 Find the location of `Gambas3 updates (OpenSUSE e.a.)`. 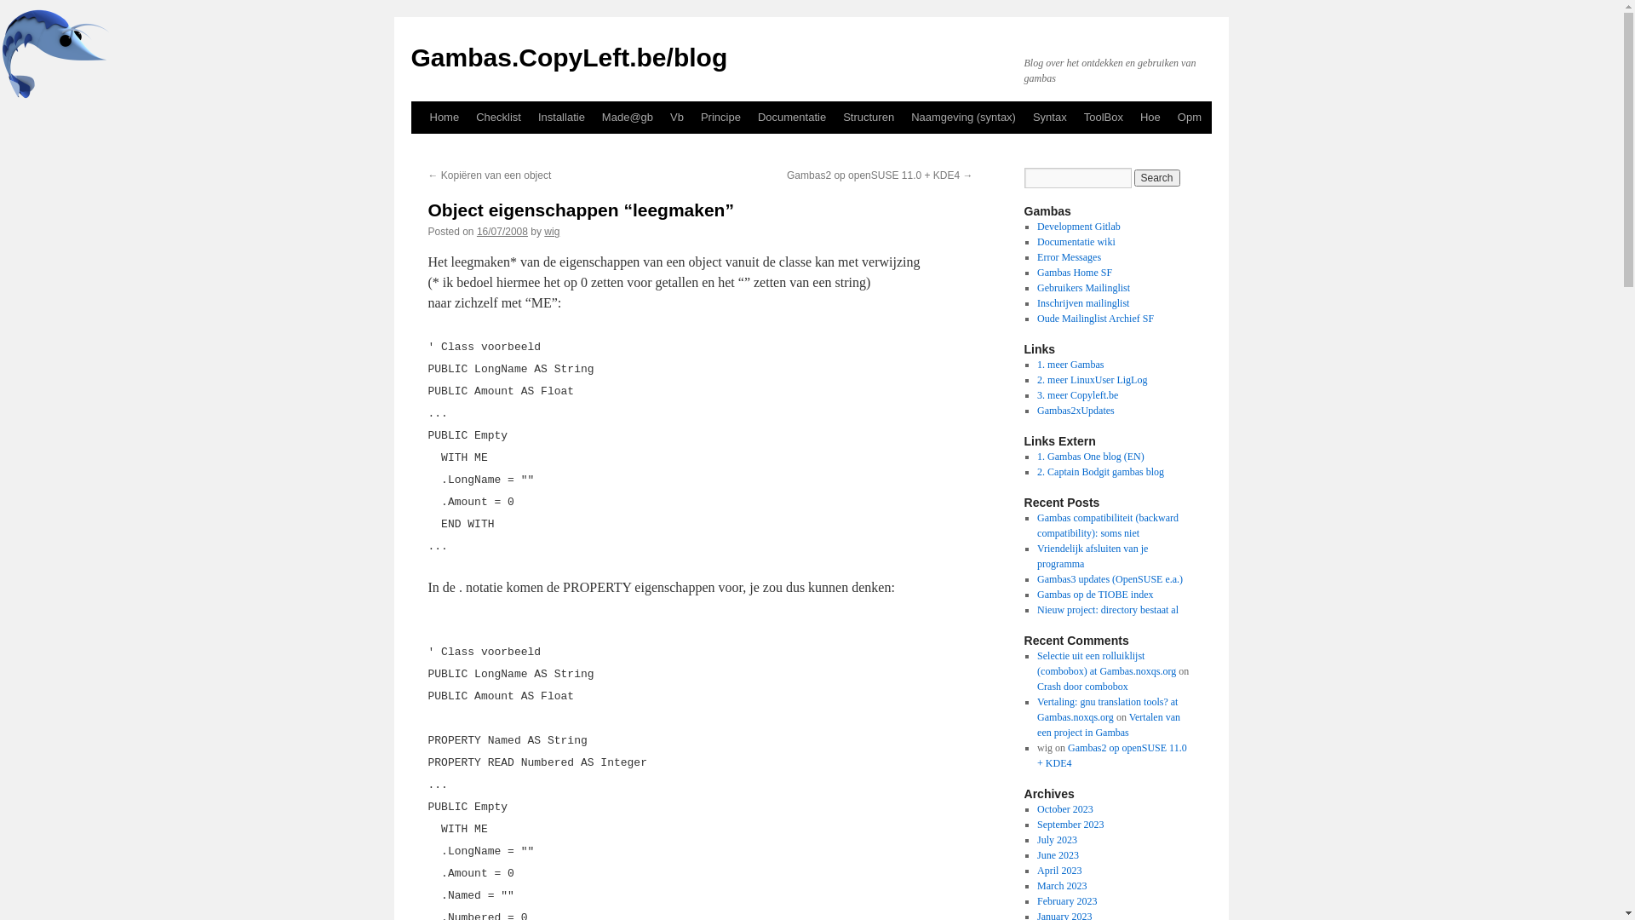

Gambas3 updates (OpenSUSE e.a.) is located at coordinates (1110, 579).